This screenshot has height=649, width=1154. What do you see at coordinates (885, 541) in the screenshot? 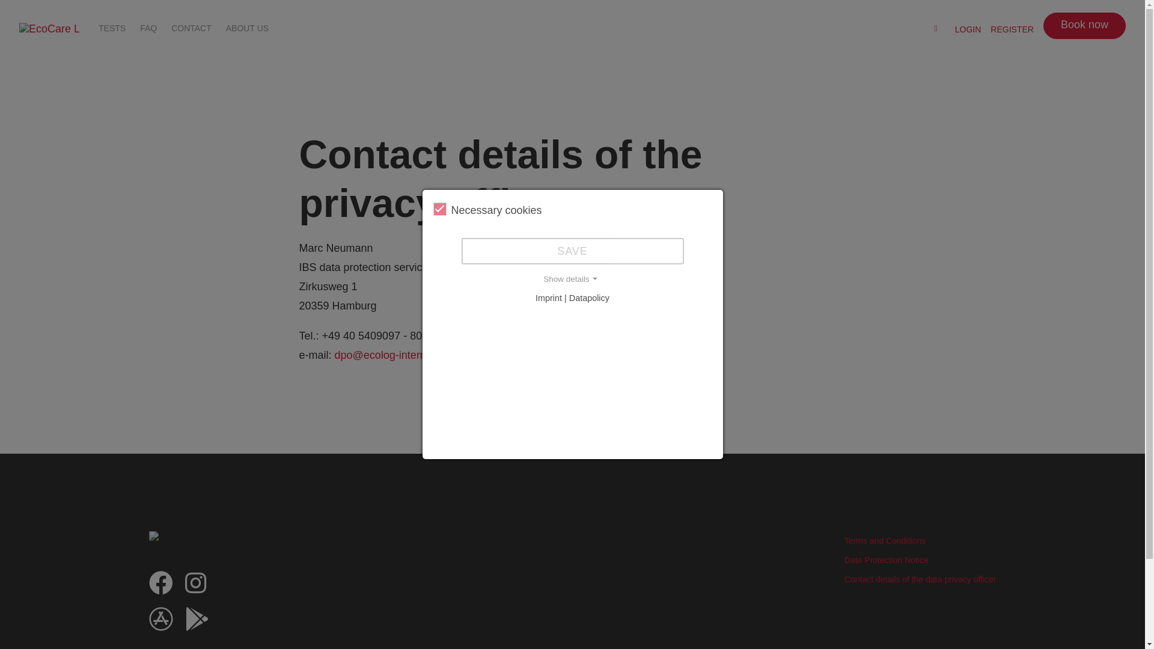
I see `Terms and Conditions` at bounding box center [885, 541].